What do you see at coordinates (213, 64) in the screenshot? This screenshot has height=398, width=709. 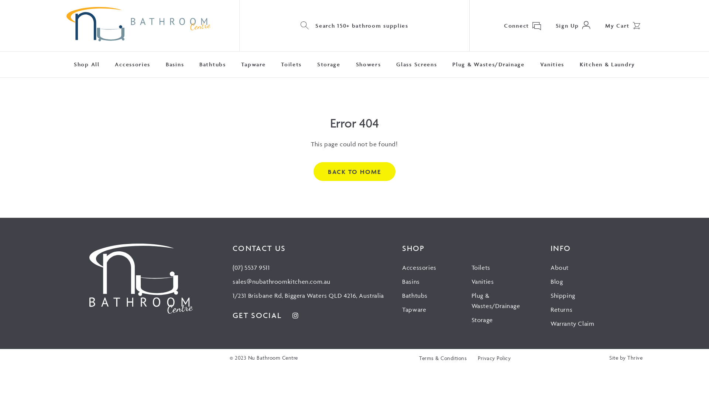 I see `Bathtubs` at bounding box center [213, 64].